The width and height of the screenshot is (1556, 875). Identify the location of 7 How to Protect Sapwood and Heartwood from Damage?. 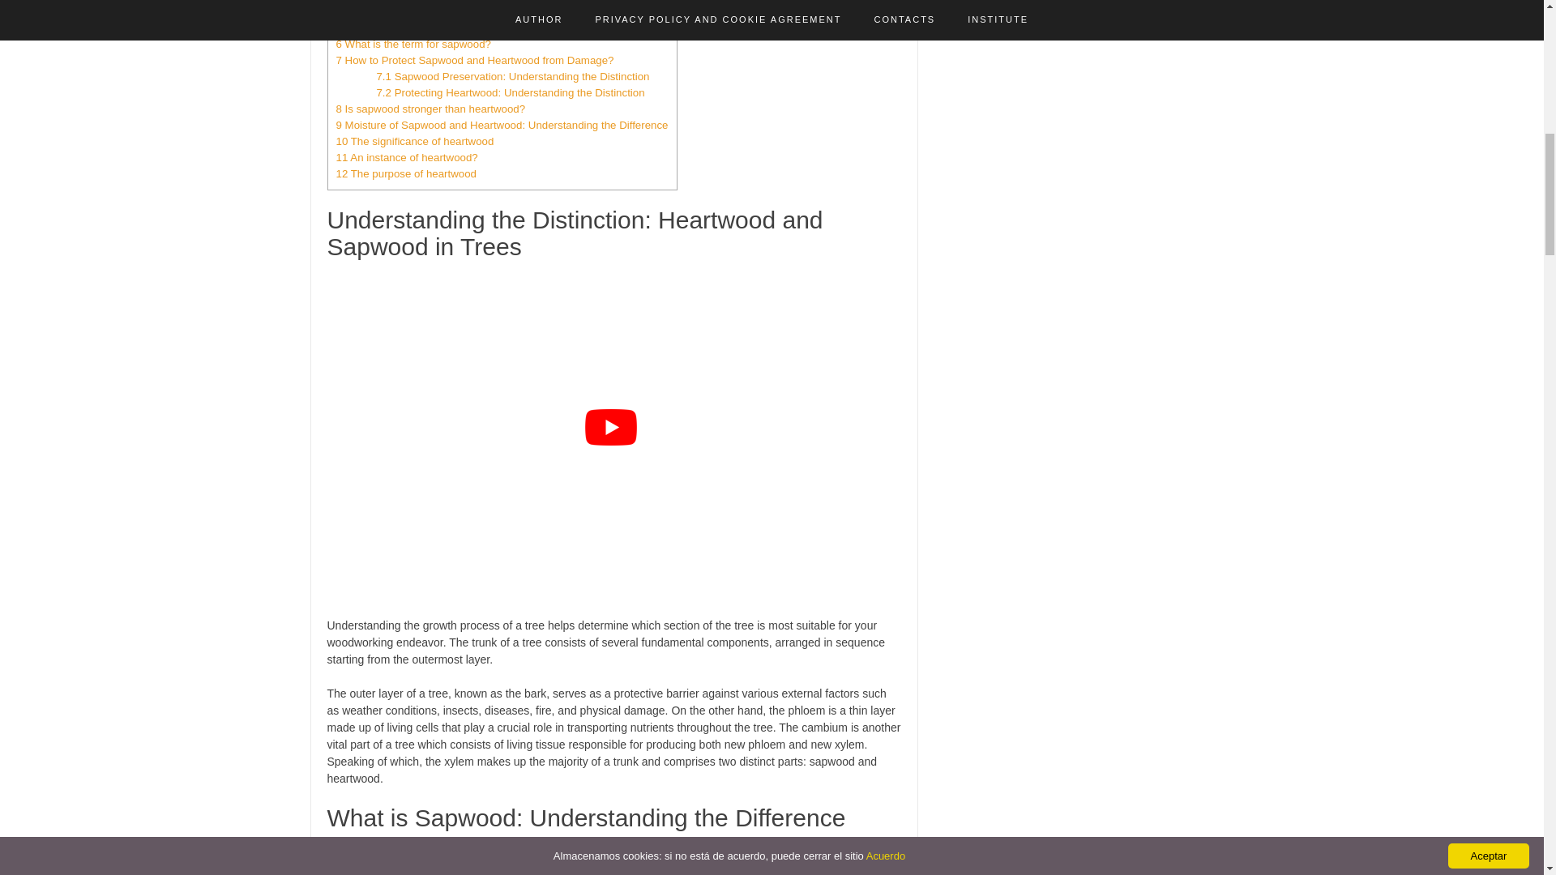
(474, 60).